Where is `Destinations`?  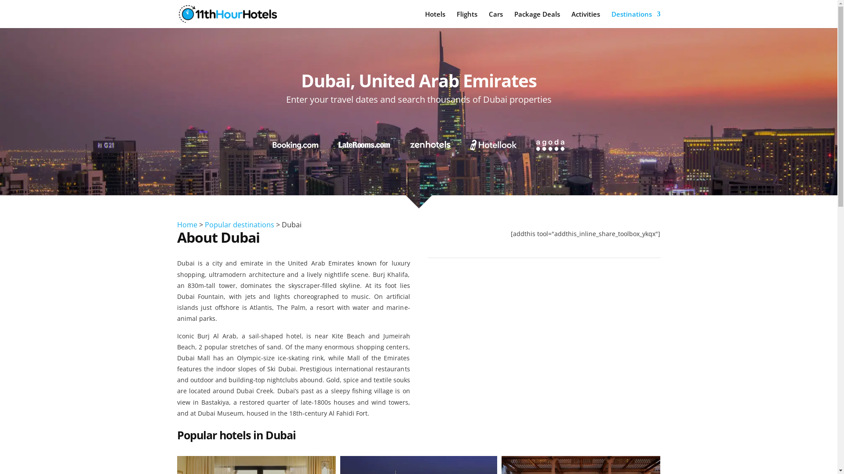
Destinations is located at coordinates (636, 19).